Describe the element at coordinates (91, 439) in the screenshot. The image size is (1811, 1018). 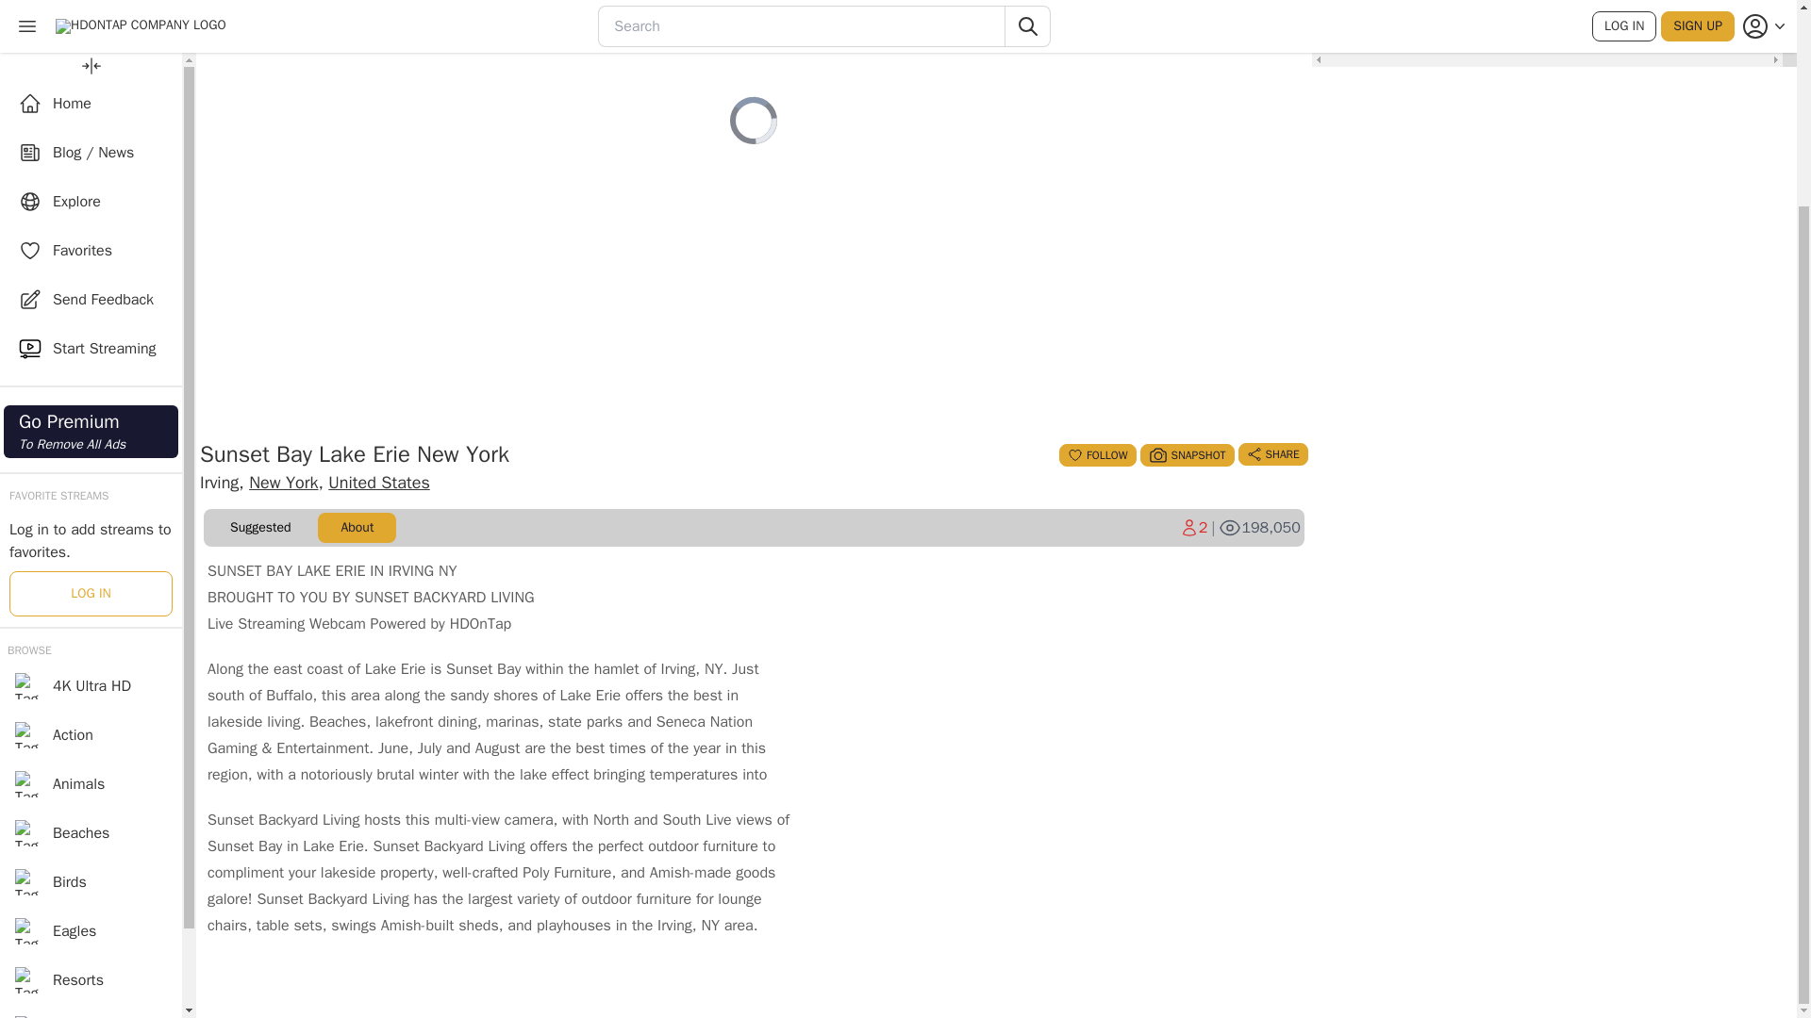
I see `LOG IN` at that location.